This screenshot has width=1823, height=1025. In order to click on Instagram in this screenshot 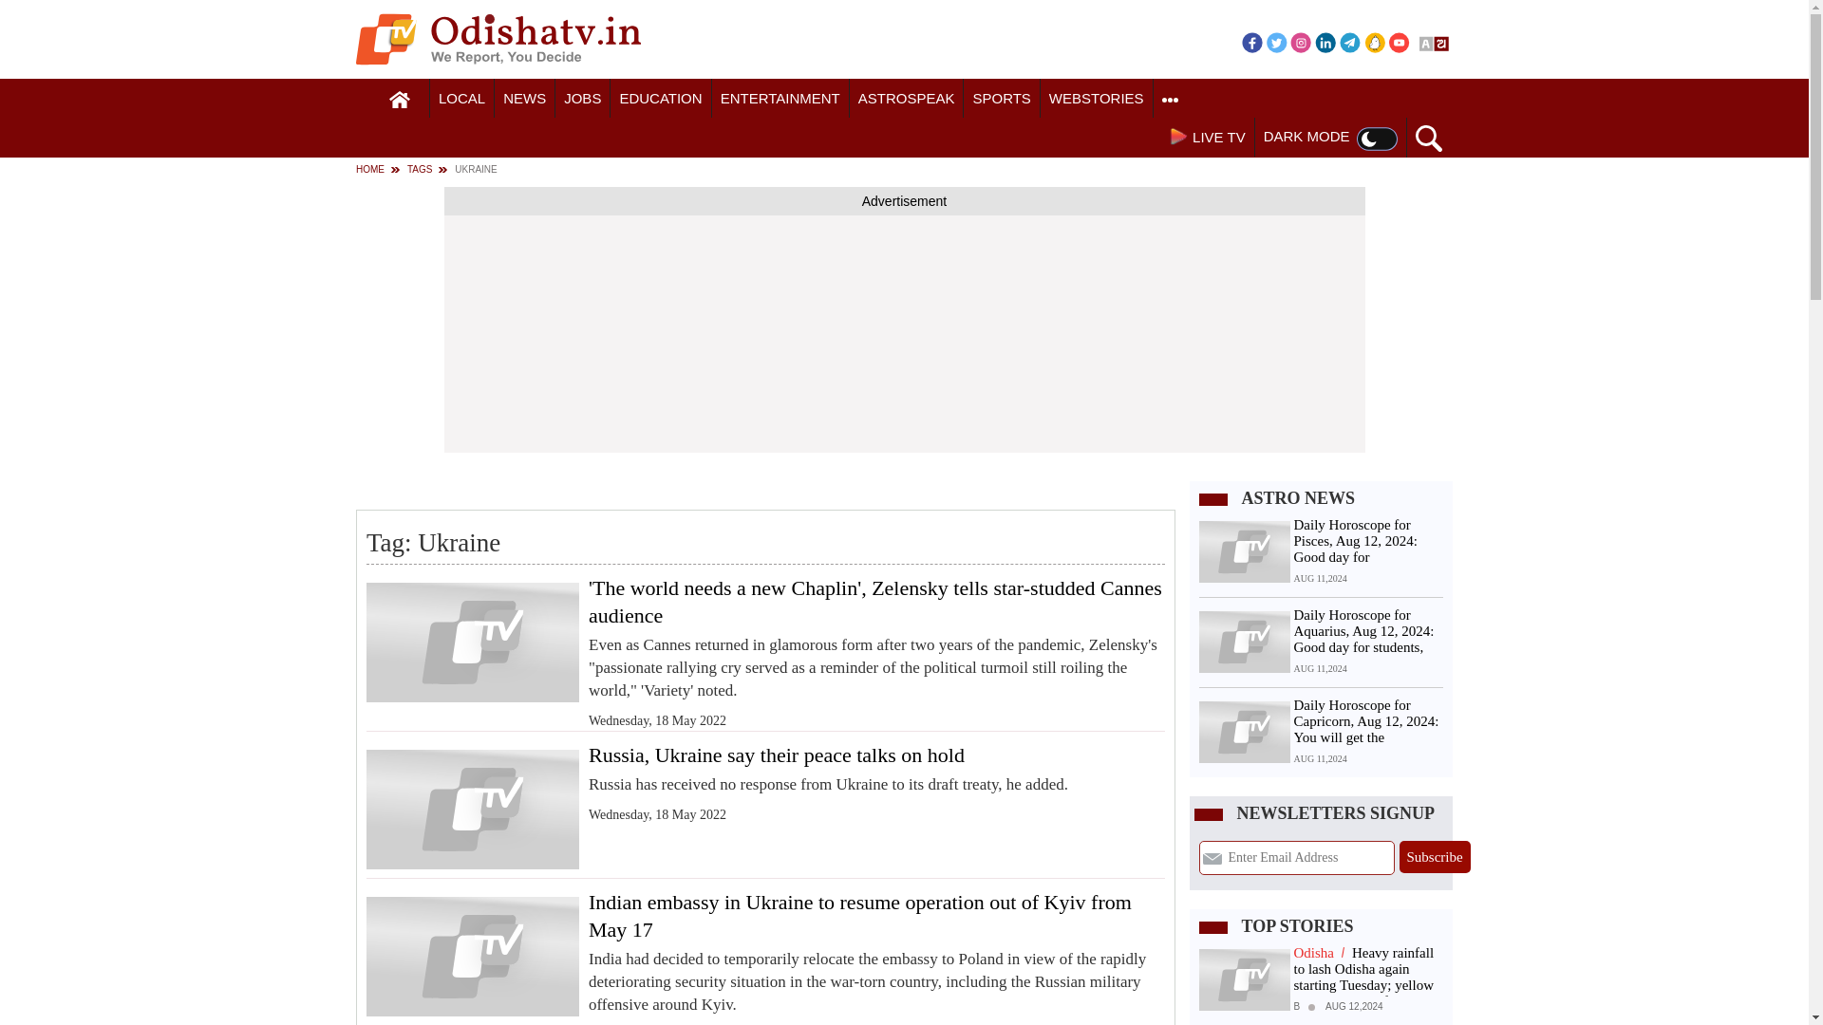, I will do `click(1301, 42)`.